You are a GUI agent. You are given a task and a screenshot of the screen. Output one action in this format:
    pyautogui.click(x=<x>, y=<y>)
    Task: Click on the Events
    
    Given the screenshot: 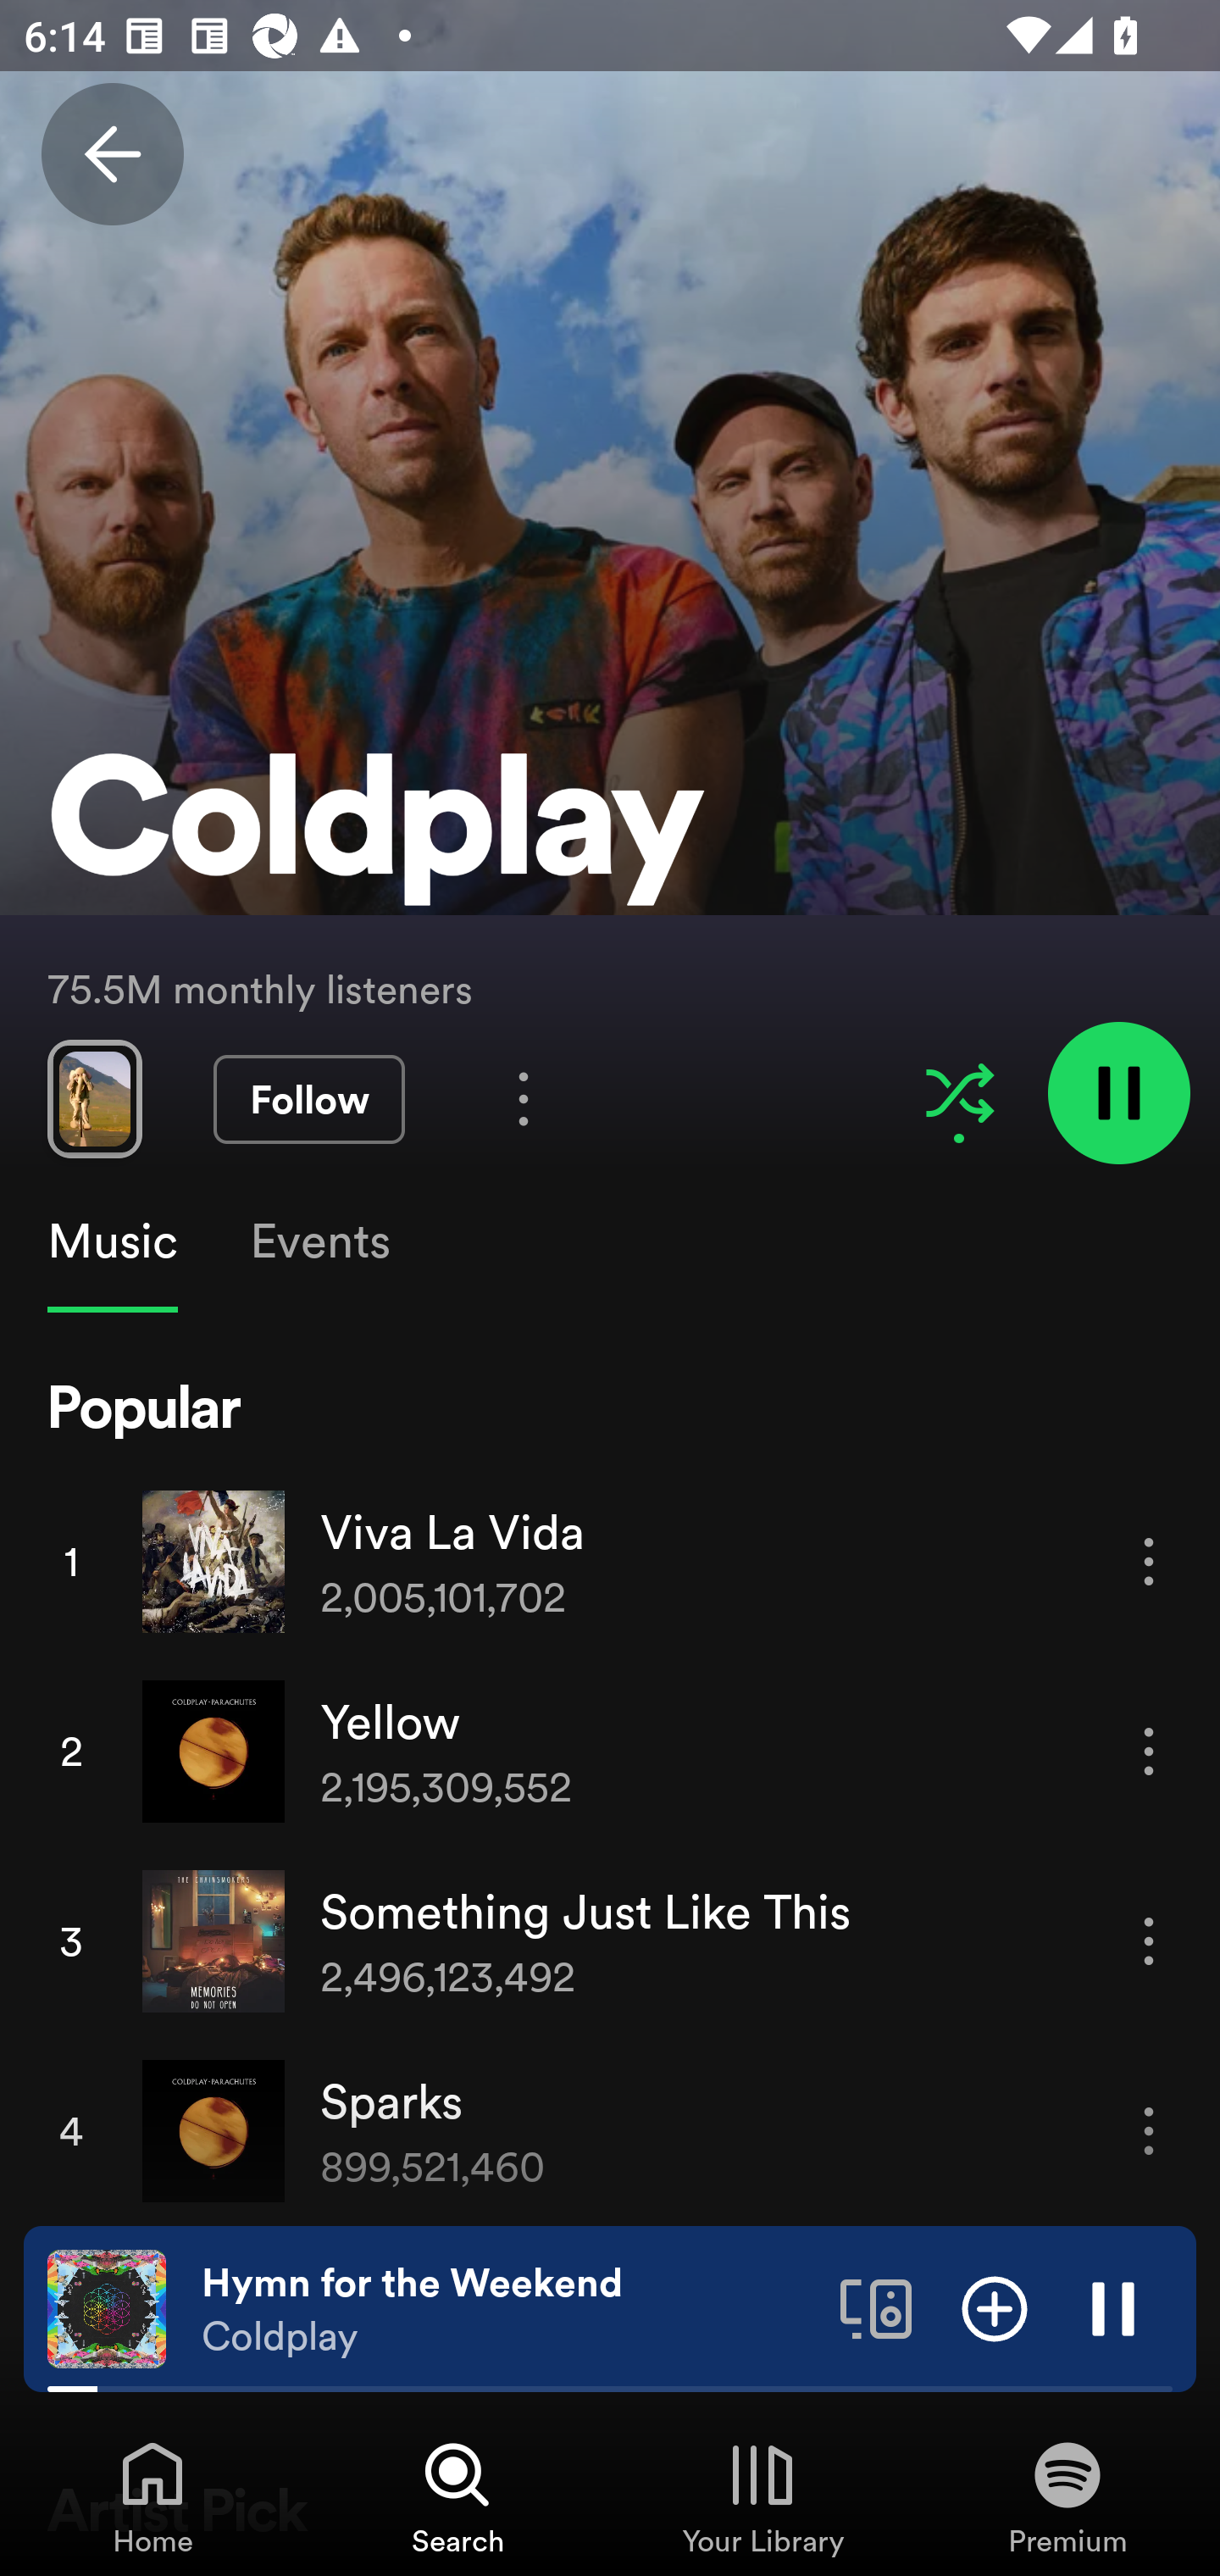 What is the action you would take?
    pyautogui.click(x=319, y=1241)
    